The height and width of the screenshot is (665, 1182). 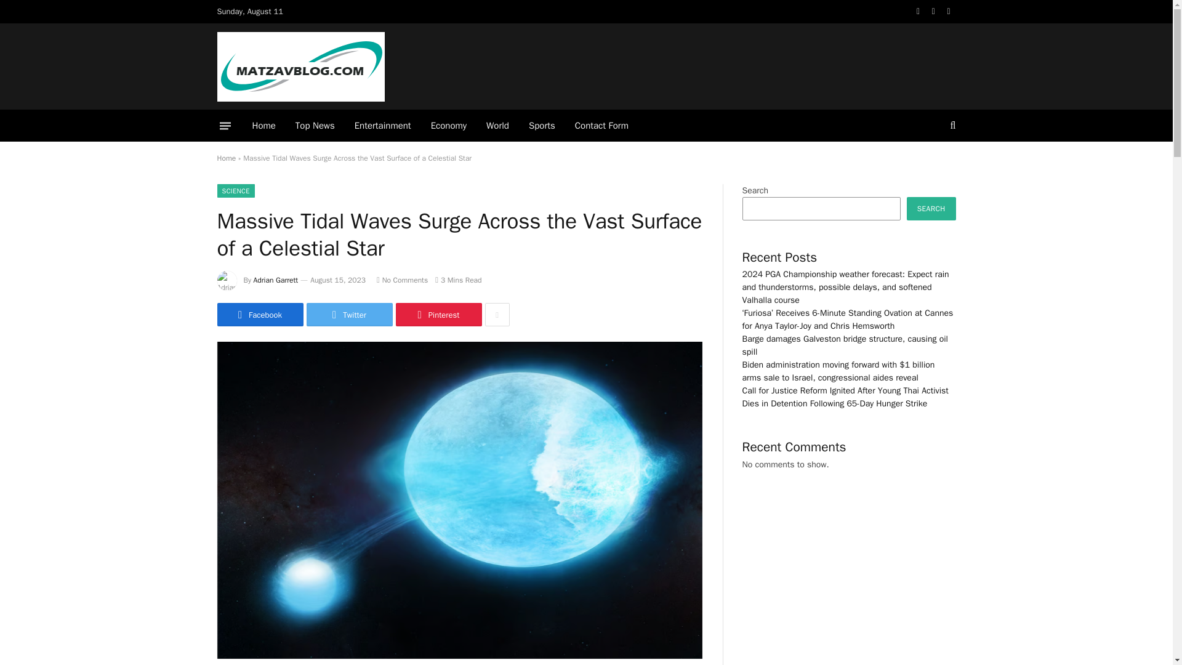 What do you see at coordinates (438, 315) in the screenshot?
I see `Pinterest` at bounding box center [438, 315].